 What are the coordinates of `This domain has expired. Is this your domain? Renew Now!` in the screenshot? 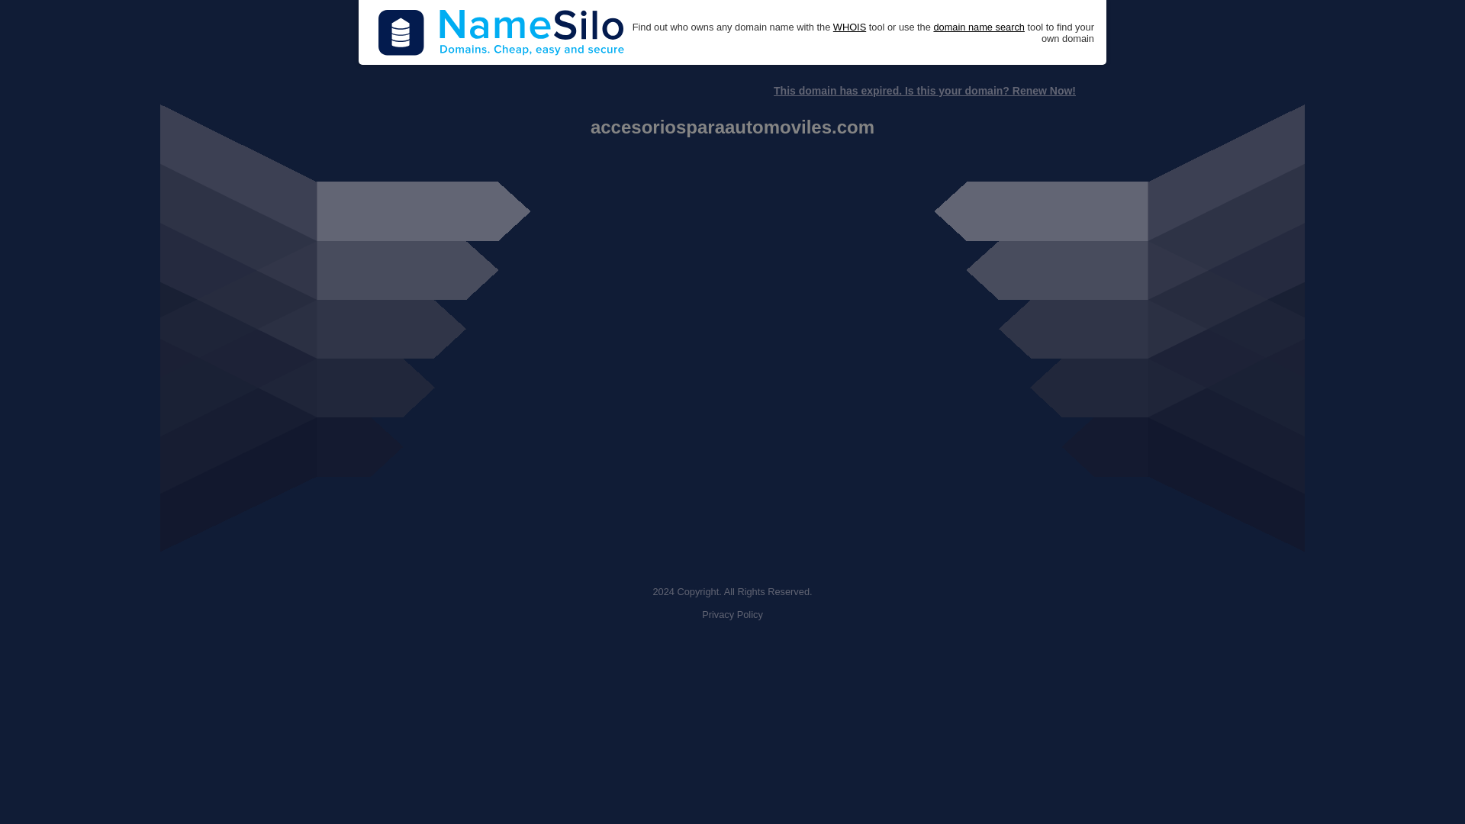 It's located at (924, 91).